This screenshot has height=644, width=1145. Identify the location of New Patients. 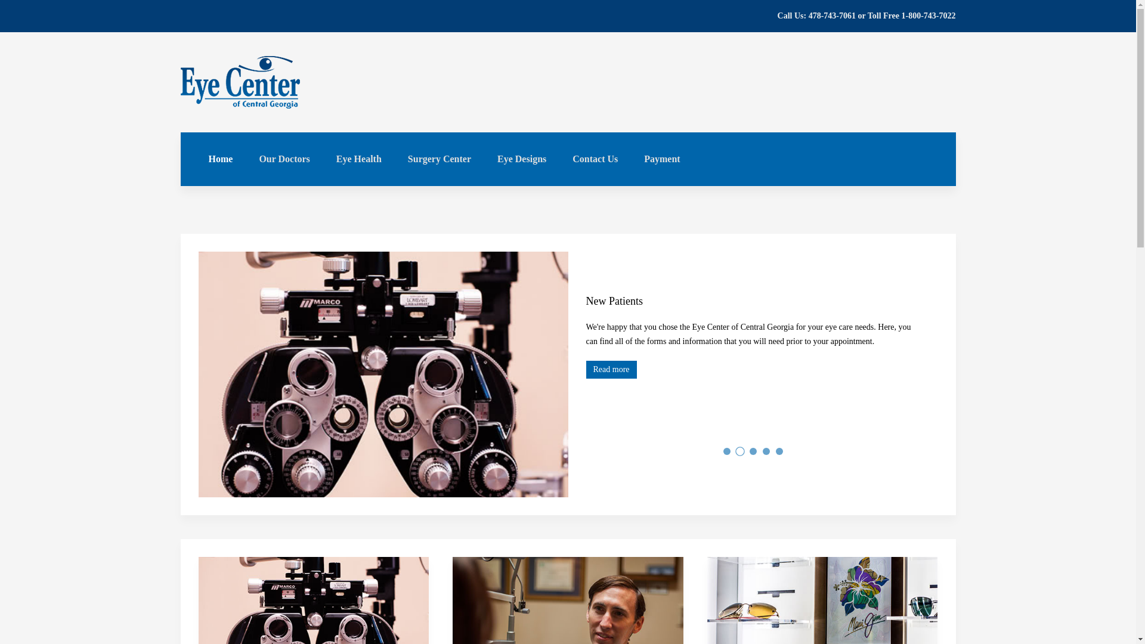
(313, 600).